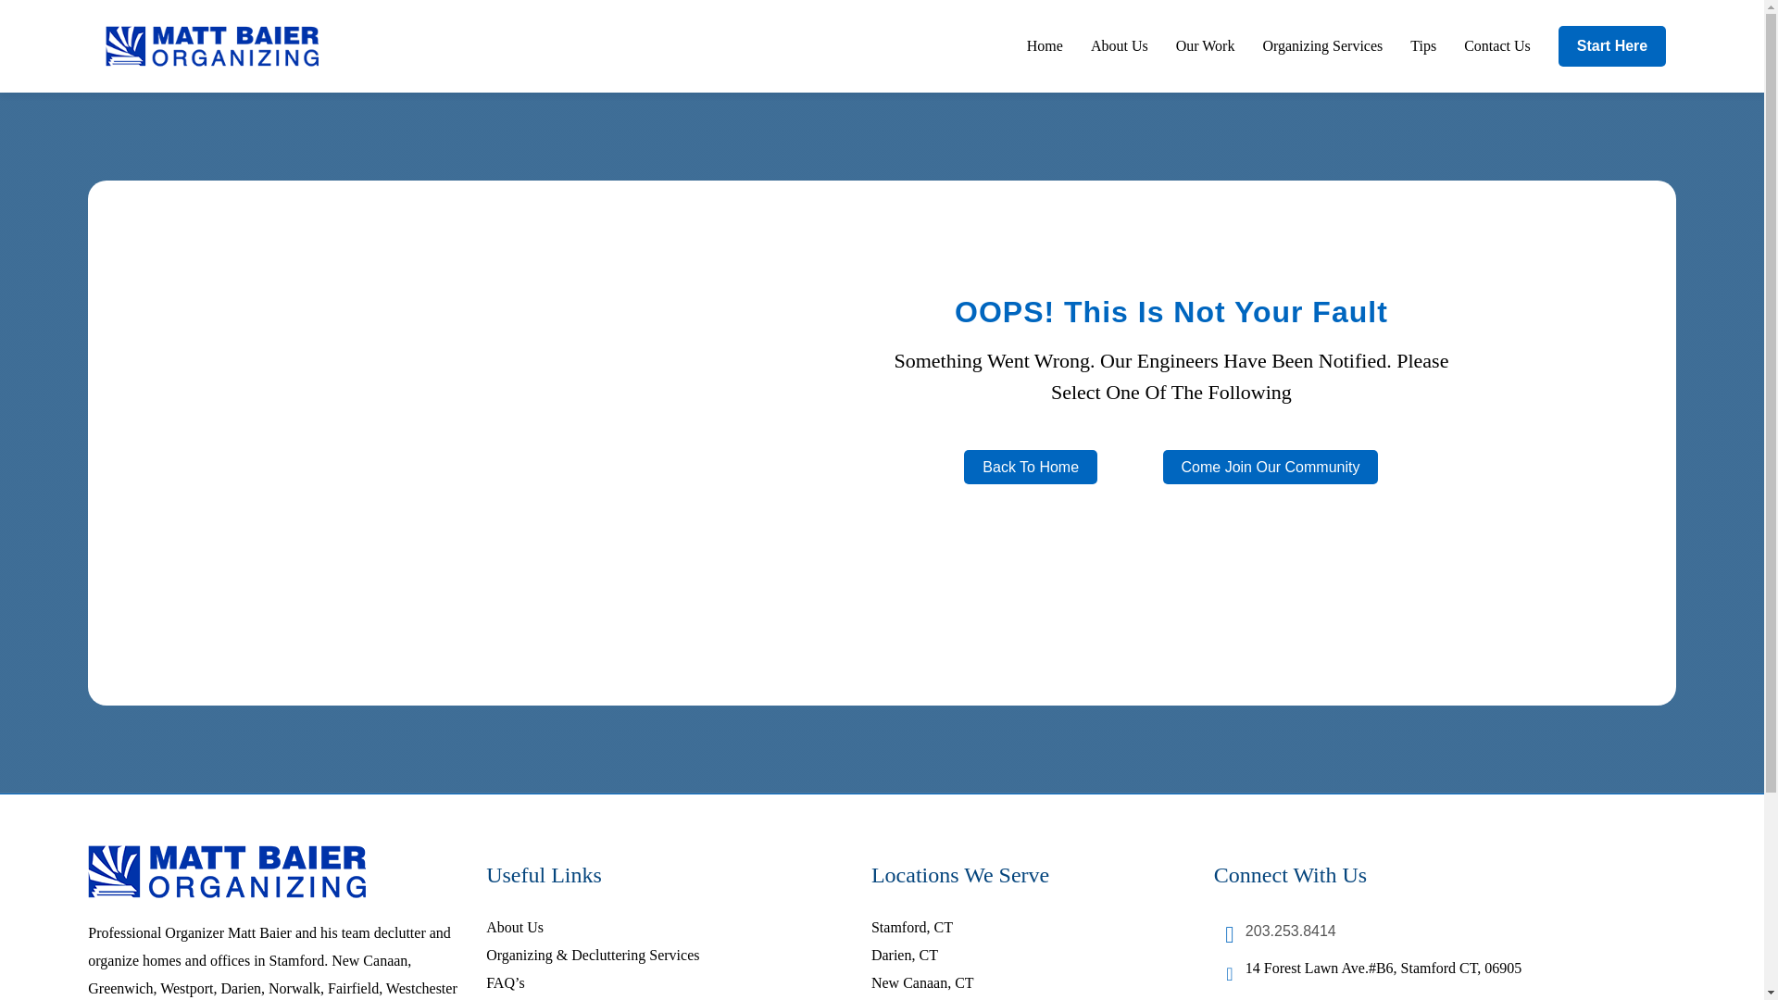 The height and width of the screenshot is (1000, 1778). I want to click on Come Join Our Community, so click(1271, 467).